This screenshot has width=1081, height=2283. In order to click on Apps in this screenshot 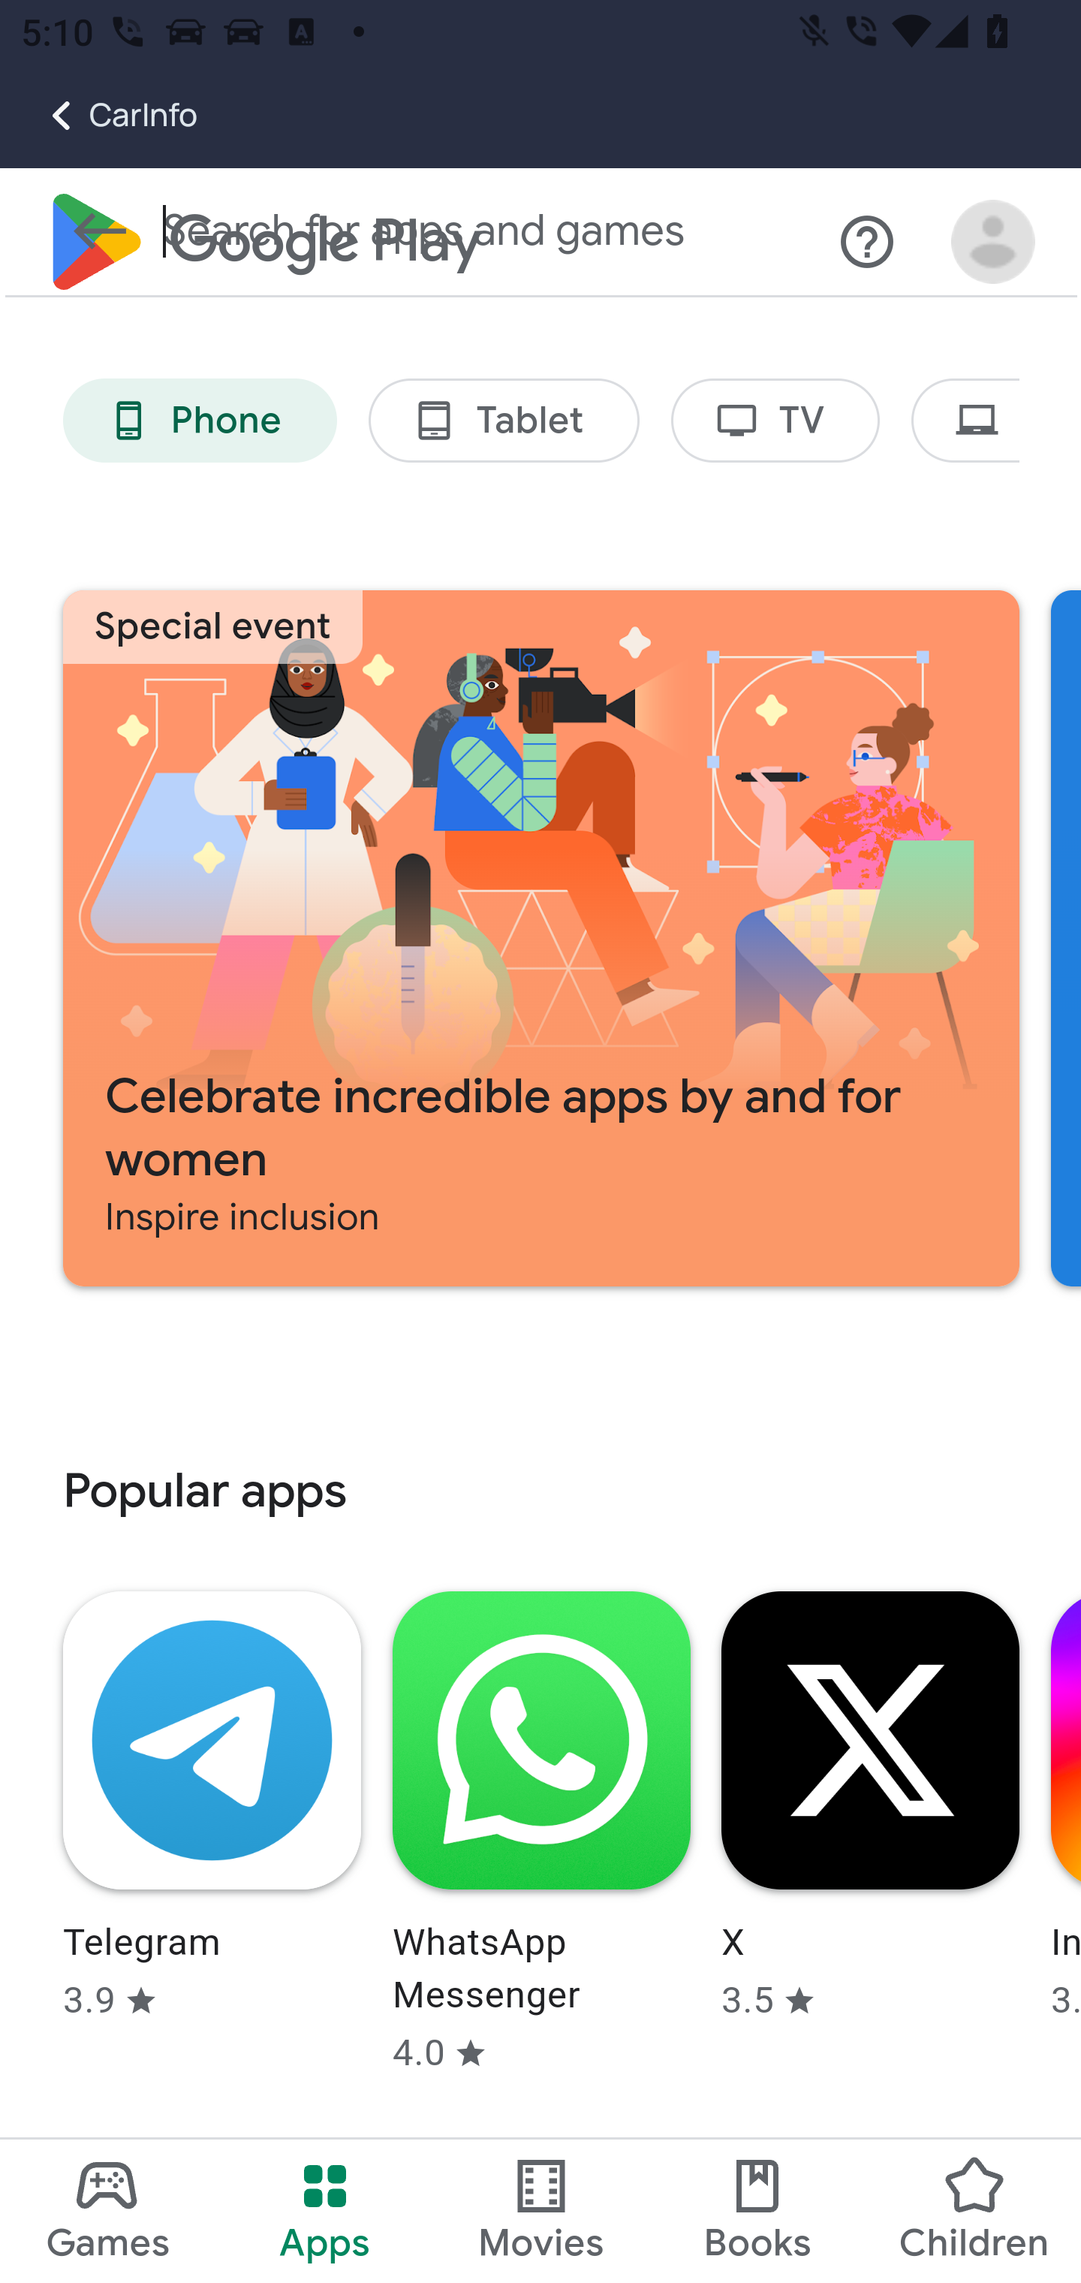, I will do `click(324, 2211)`.